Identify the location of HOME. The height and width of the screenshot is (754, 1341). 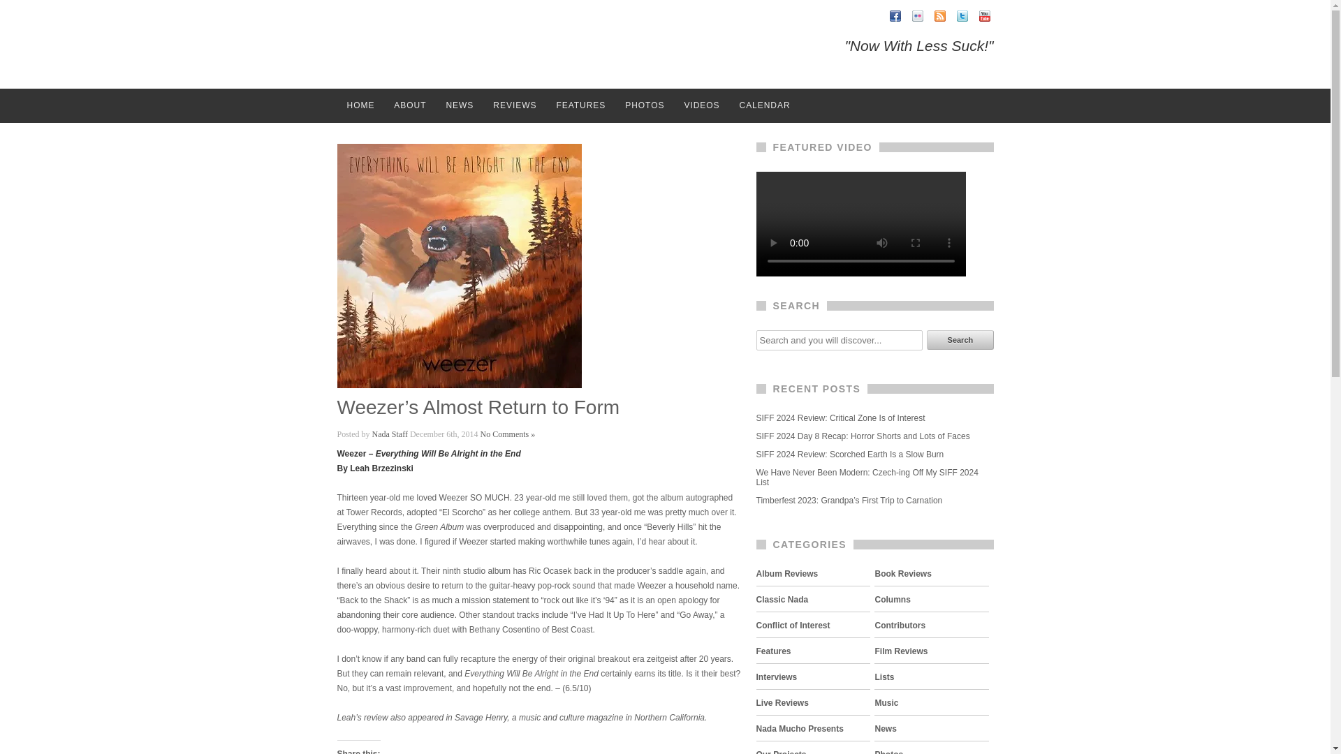
(360, 106).